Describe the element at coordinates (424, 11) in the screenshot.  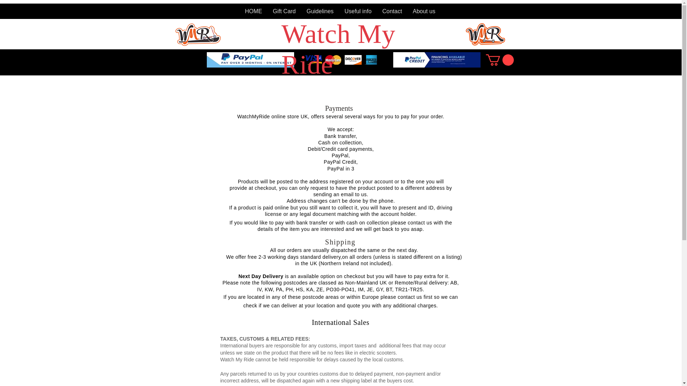
I see `About us` at that location.